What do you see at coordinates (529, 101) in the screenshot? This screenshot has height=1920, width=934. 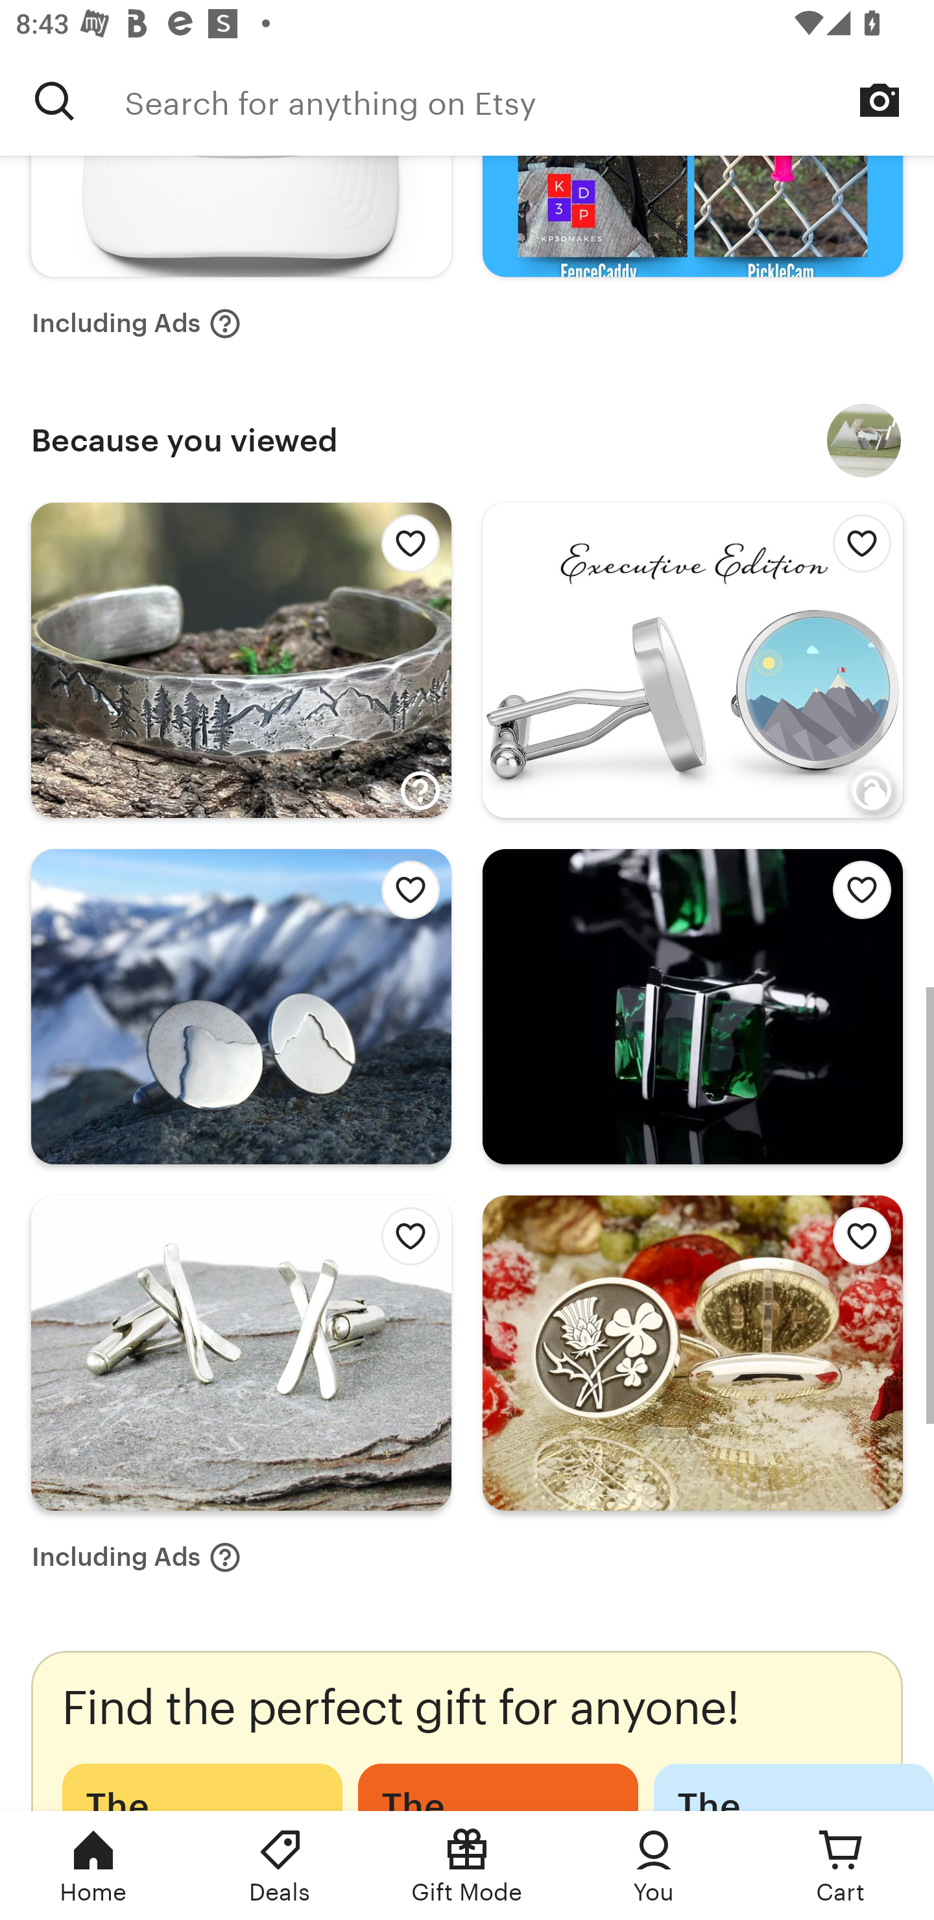 I see `Search for anything on Etsy` at bounding box center [529, 101].